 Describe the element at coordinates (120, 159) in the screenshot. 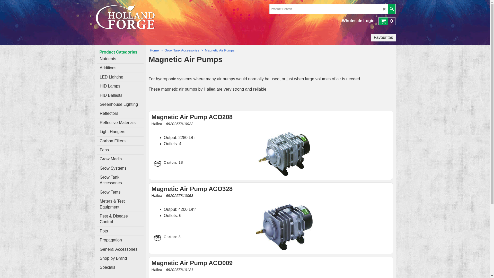

I see `Grow Media` at that location.